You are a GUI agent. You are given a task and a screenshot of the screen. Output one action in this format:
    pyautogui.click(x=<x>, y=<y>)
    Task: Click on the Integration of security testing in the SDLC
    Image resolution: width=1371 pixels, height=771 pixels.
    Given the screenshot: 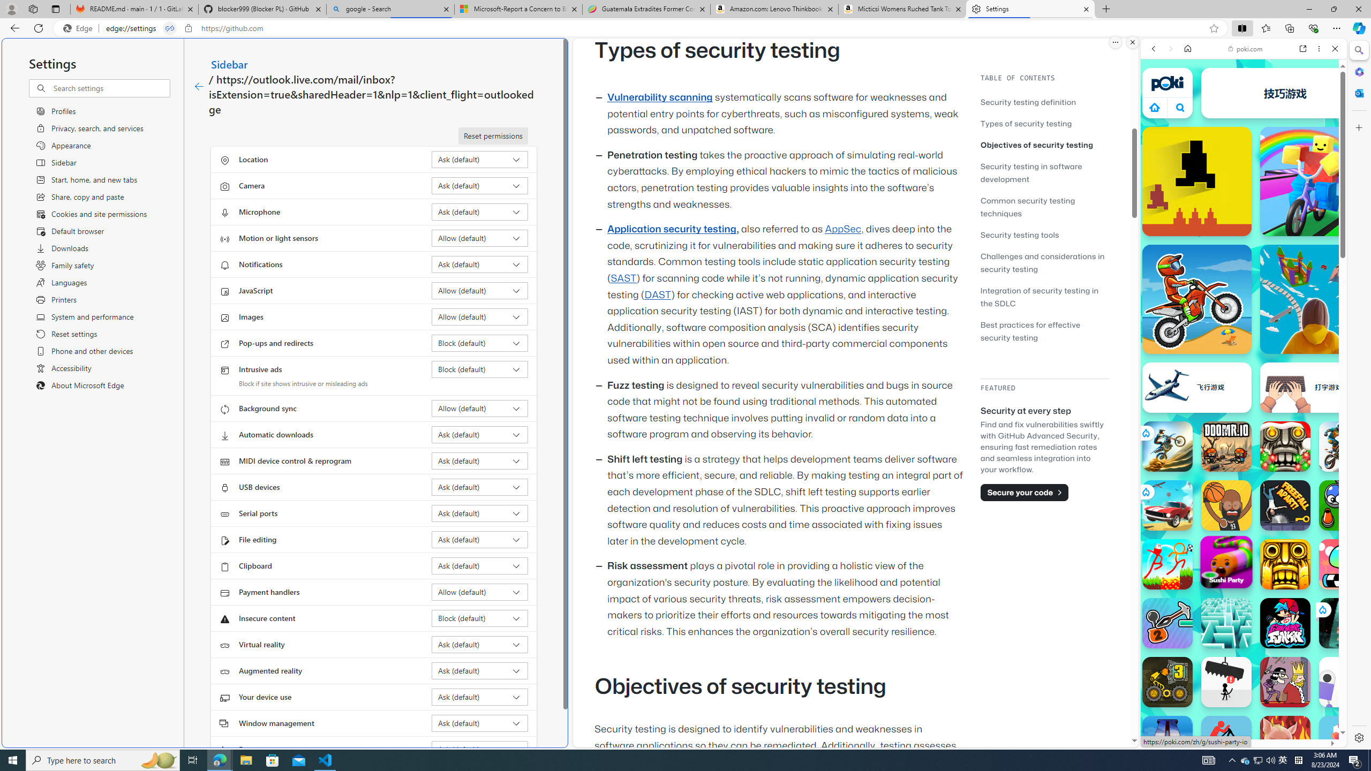 What is the action you would take?
    pyautogui.click(x=1044, y=297)
    